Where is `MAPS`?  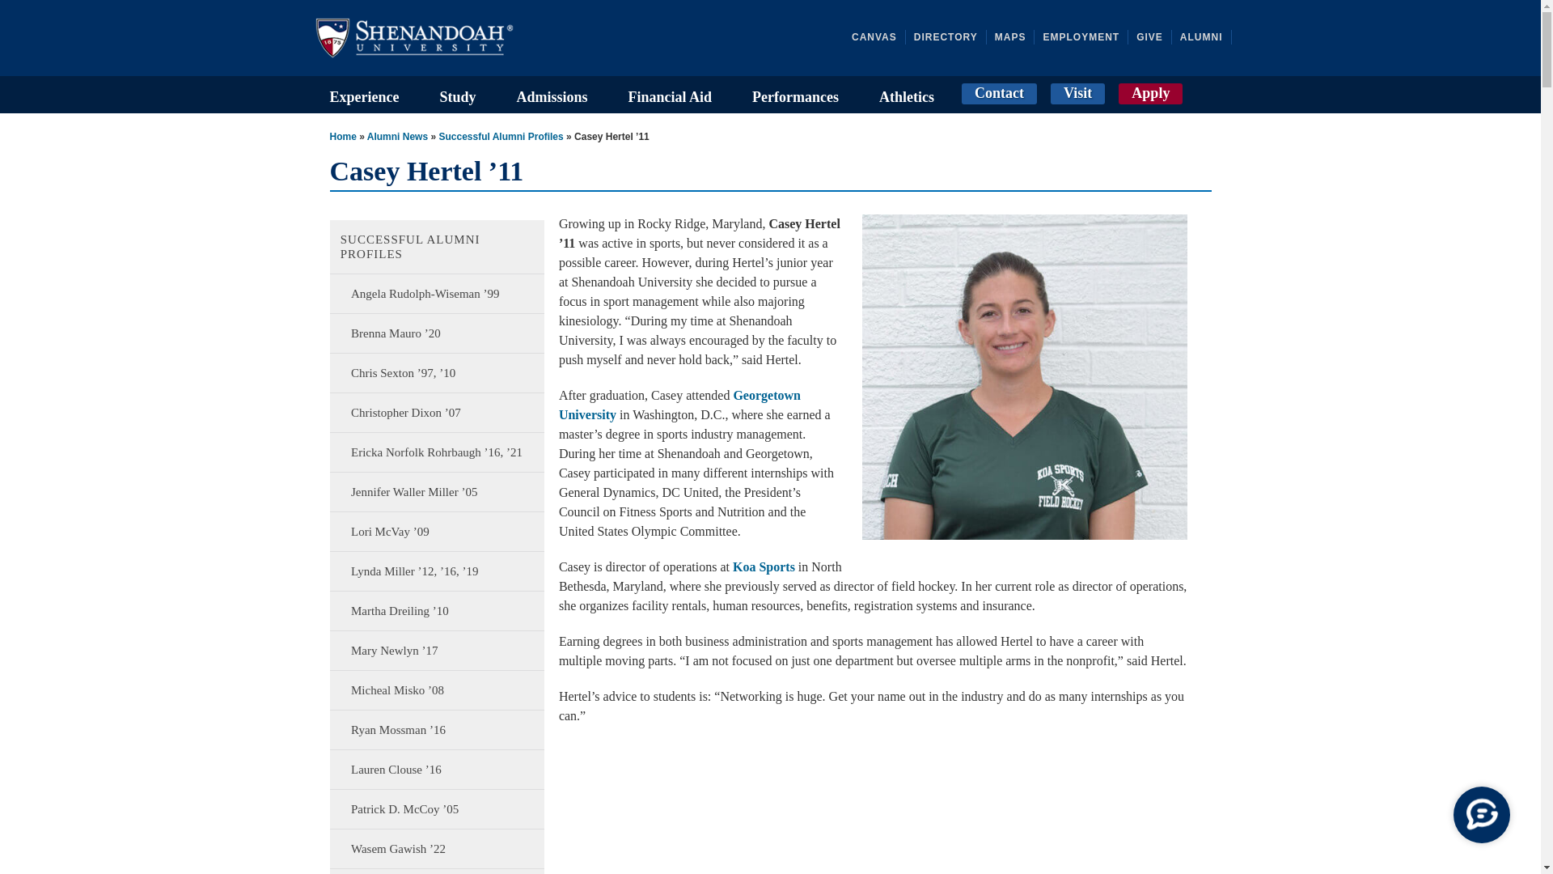 MAPS is located at coordinates (1015, 37).